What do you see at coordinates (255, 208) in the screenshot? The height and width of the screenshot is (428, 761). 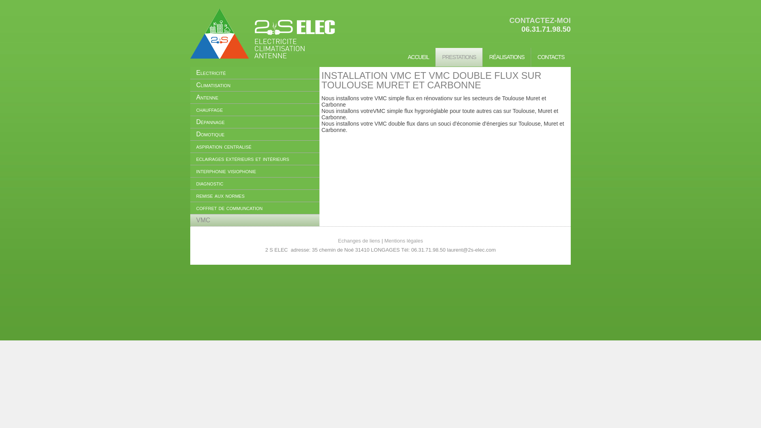 I see `coffret de communcation` at bounding box center [255, 208].